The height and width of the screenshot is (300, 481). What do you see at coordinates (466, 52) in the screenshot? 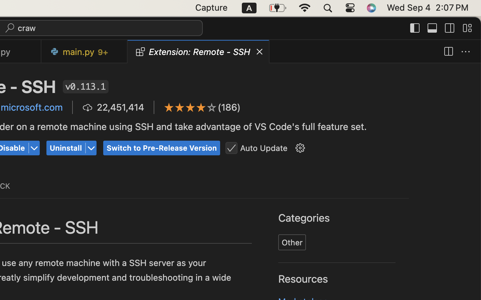
I see `` at bounding box center [466, 52].